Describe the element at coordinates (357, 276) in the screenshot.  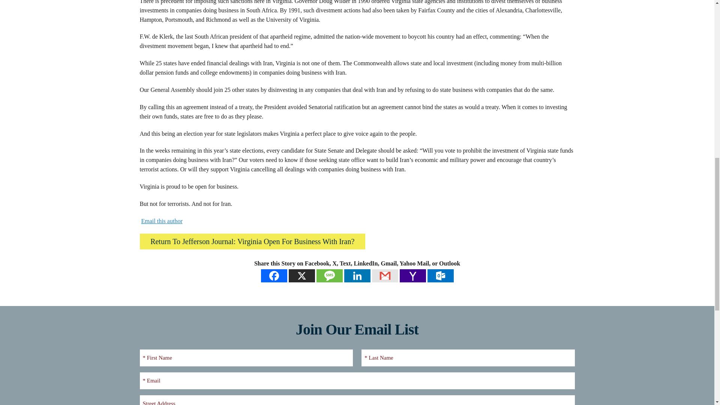
I see `Linkedin` at that location.